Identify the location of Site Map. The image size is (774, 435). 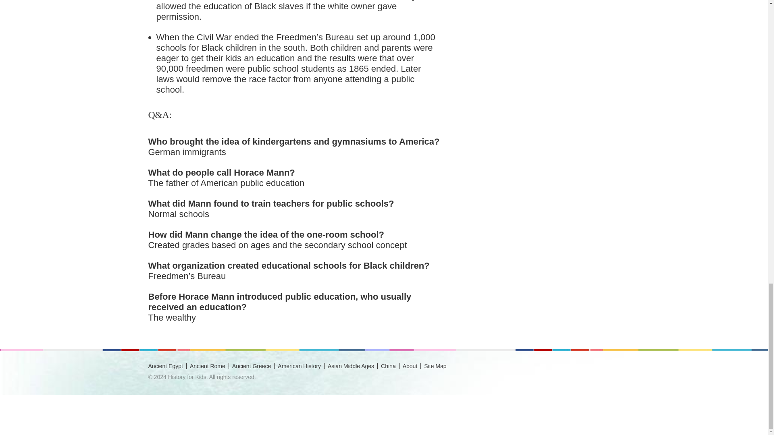
(435, 366).